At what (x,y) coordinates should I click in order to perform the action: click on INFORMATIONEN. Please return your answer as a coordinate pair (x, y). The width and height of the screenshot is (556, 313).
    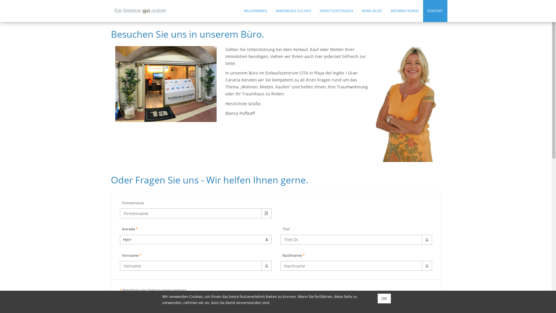
    Looking at the image, I should click on (405, 11).